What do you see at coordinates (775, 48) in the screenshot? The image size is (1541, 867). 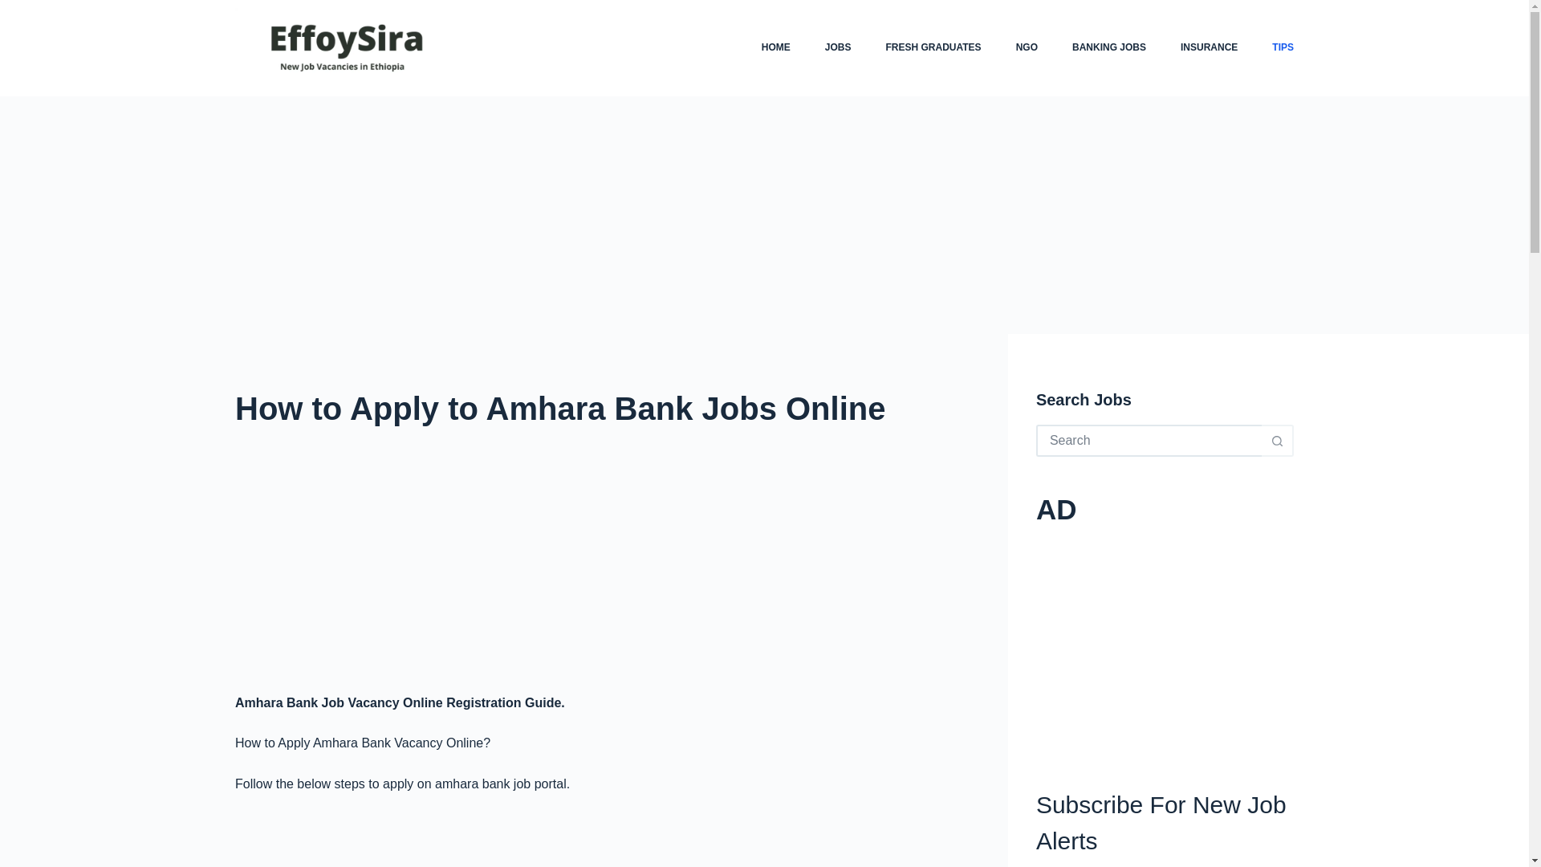 I see `HOME` at bounding box center [775, 48].